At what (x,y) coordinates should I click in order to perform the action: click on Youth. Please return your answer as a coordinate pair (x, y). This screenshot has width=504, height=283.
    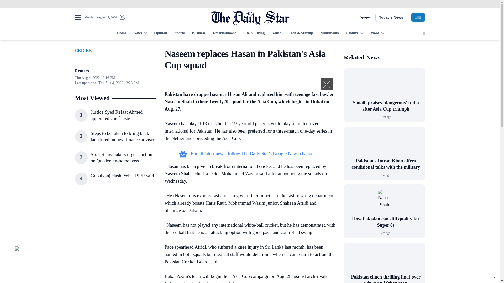
    Looking at the image, I should click on (277, 34).